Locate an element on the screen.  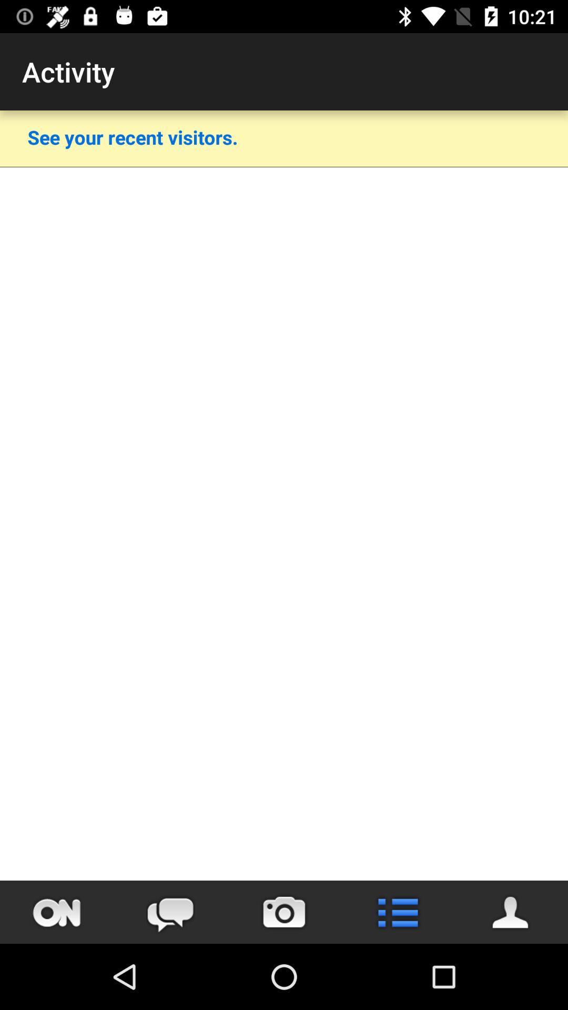
open the chat is located at coordinates (170, 912).